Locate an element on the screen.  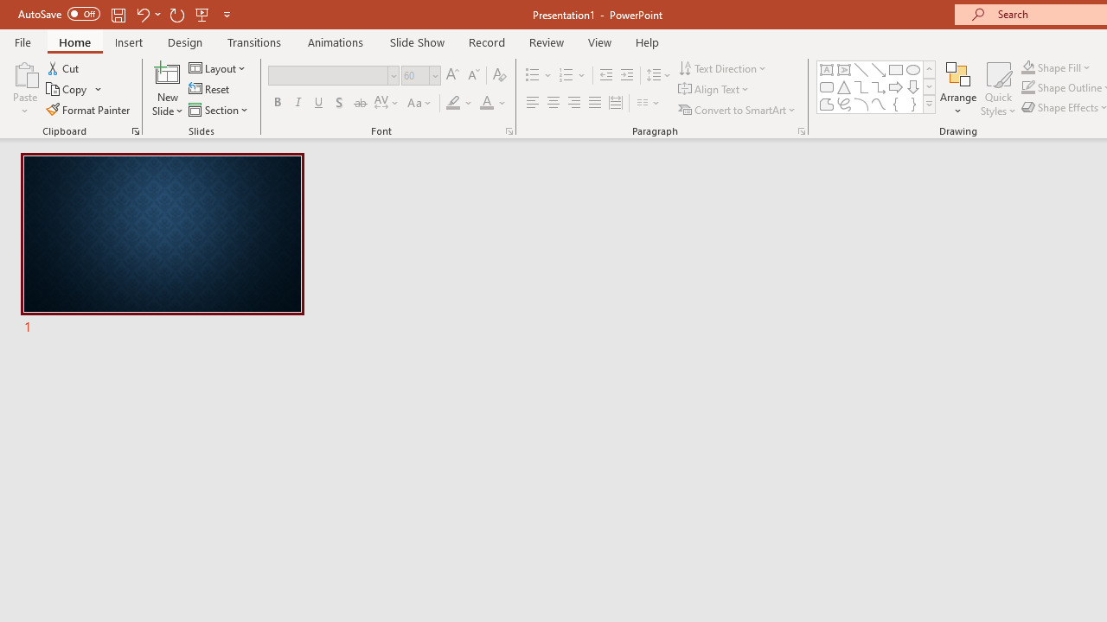
Text Highlight Color Yellow is located at coordinates (453, 104).